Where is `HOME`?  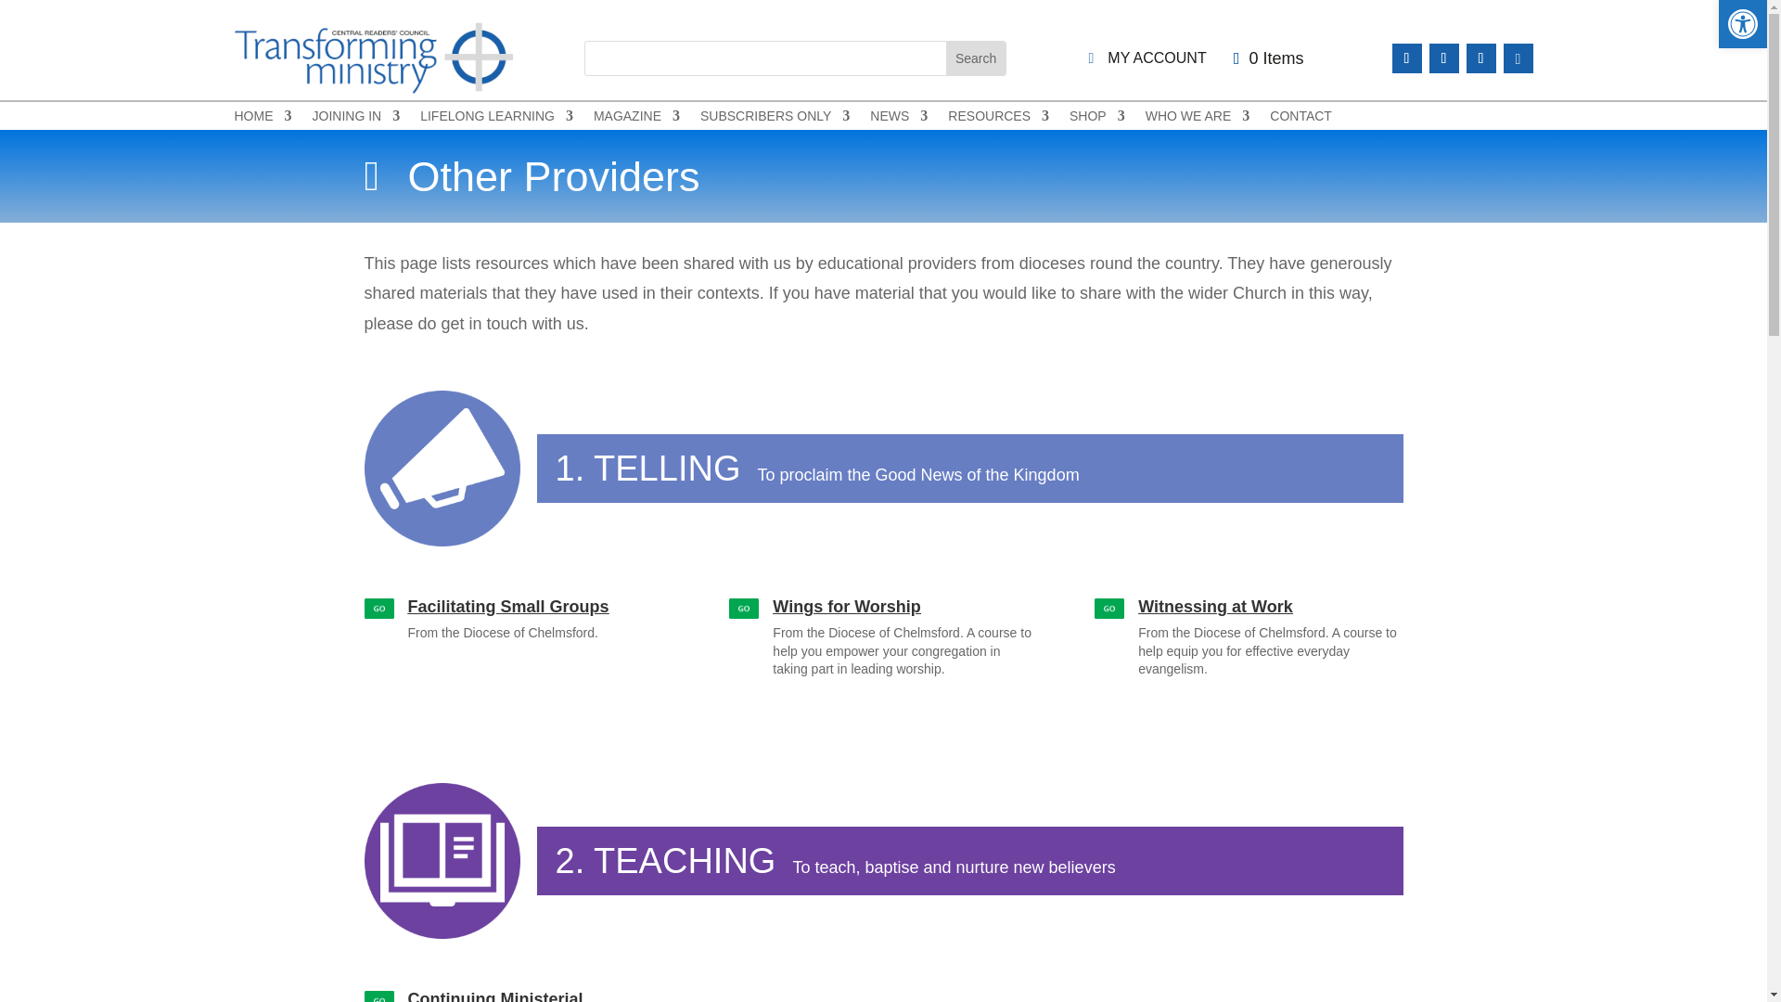 HOME is located at coordinates (262, 119).